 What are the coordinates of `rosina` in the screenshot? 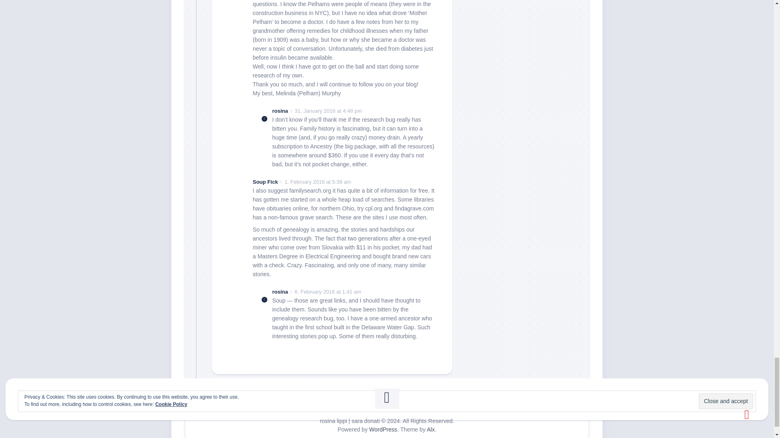 It's located at (280, 291).